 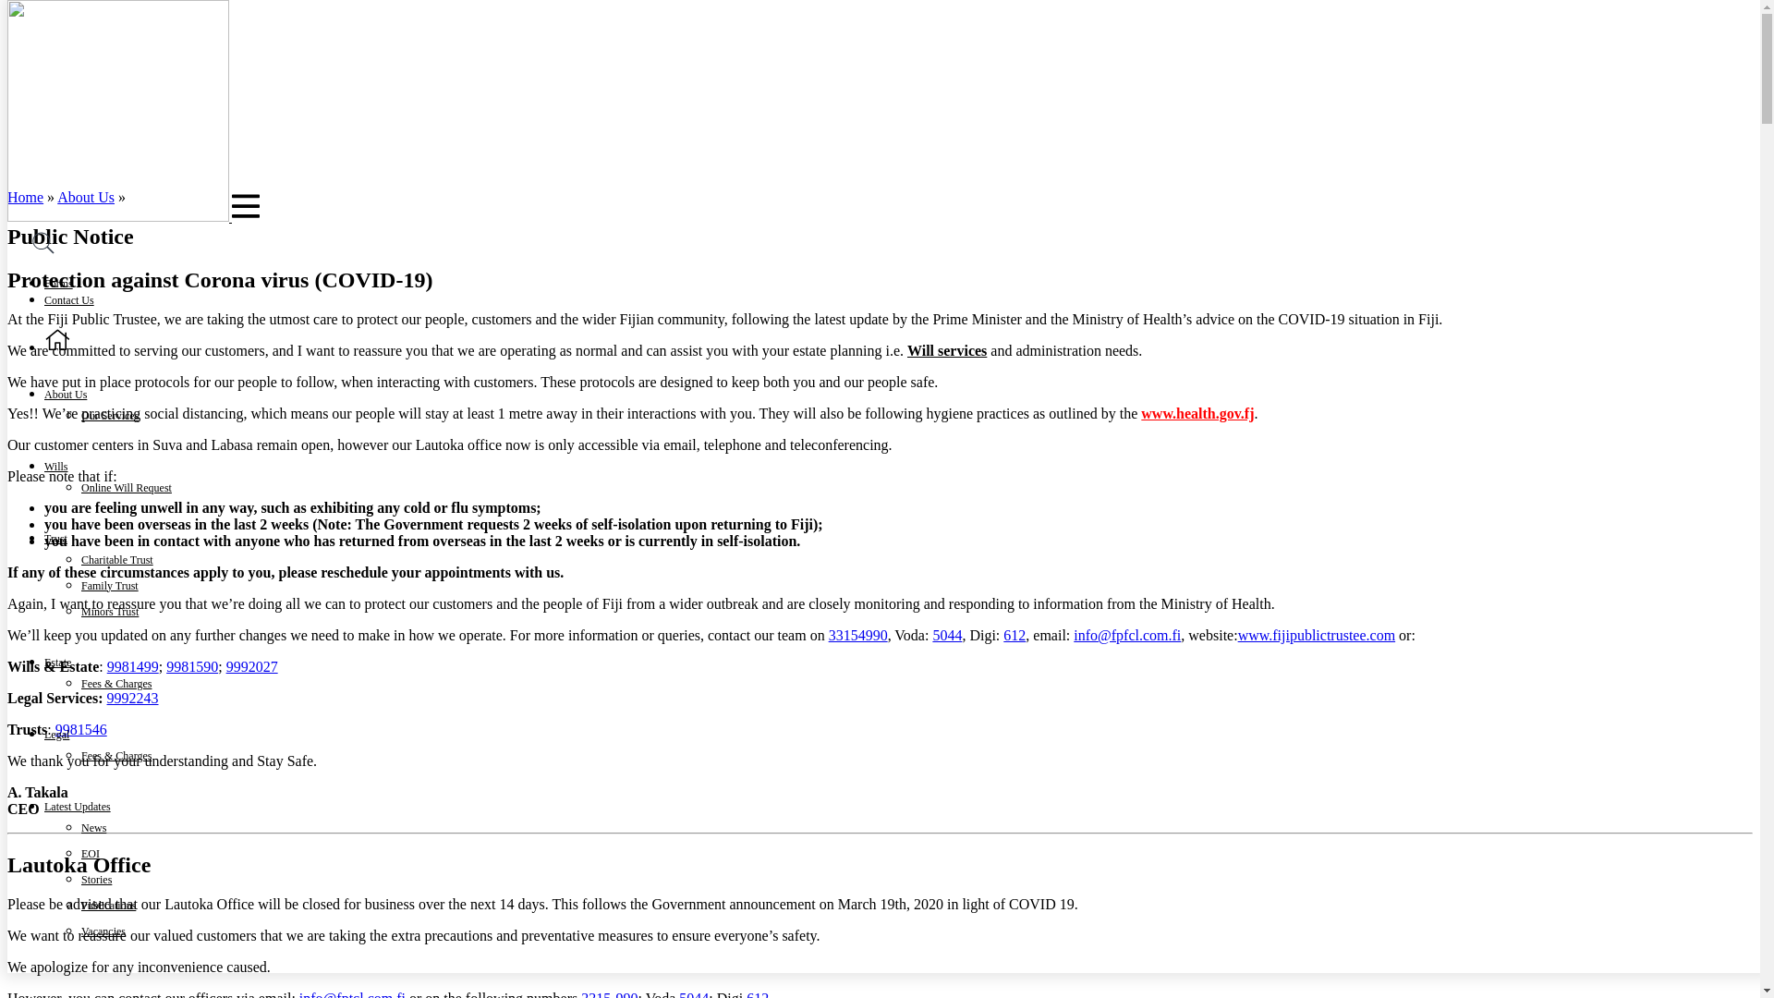 What do you see at coordinates (192, 666) in the screenshot?
I see `9981590` at bounding box center [192, 666].